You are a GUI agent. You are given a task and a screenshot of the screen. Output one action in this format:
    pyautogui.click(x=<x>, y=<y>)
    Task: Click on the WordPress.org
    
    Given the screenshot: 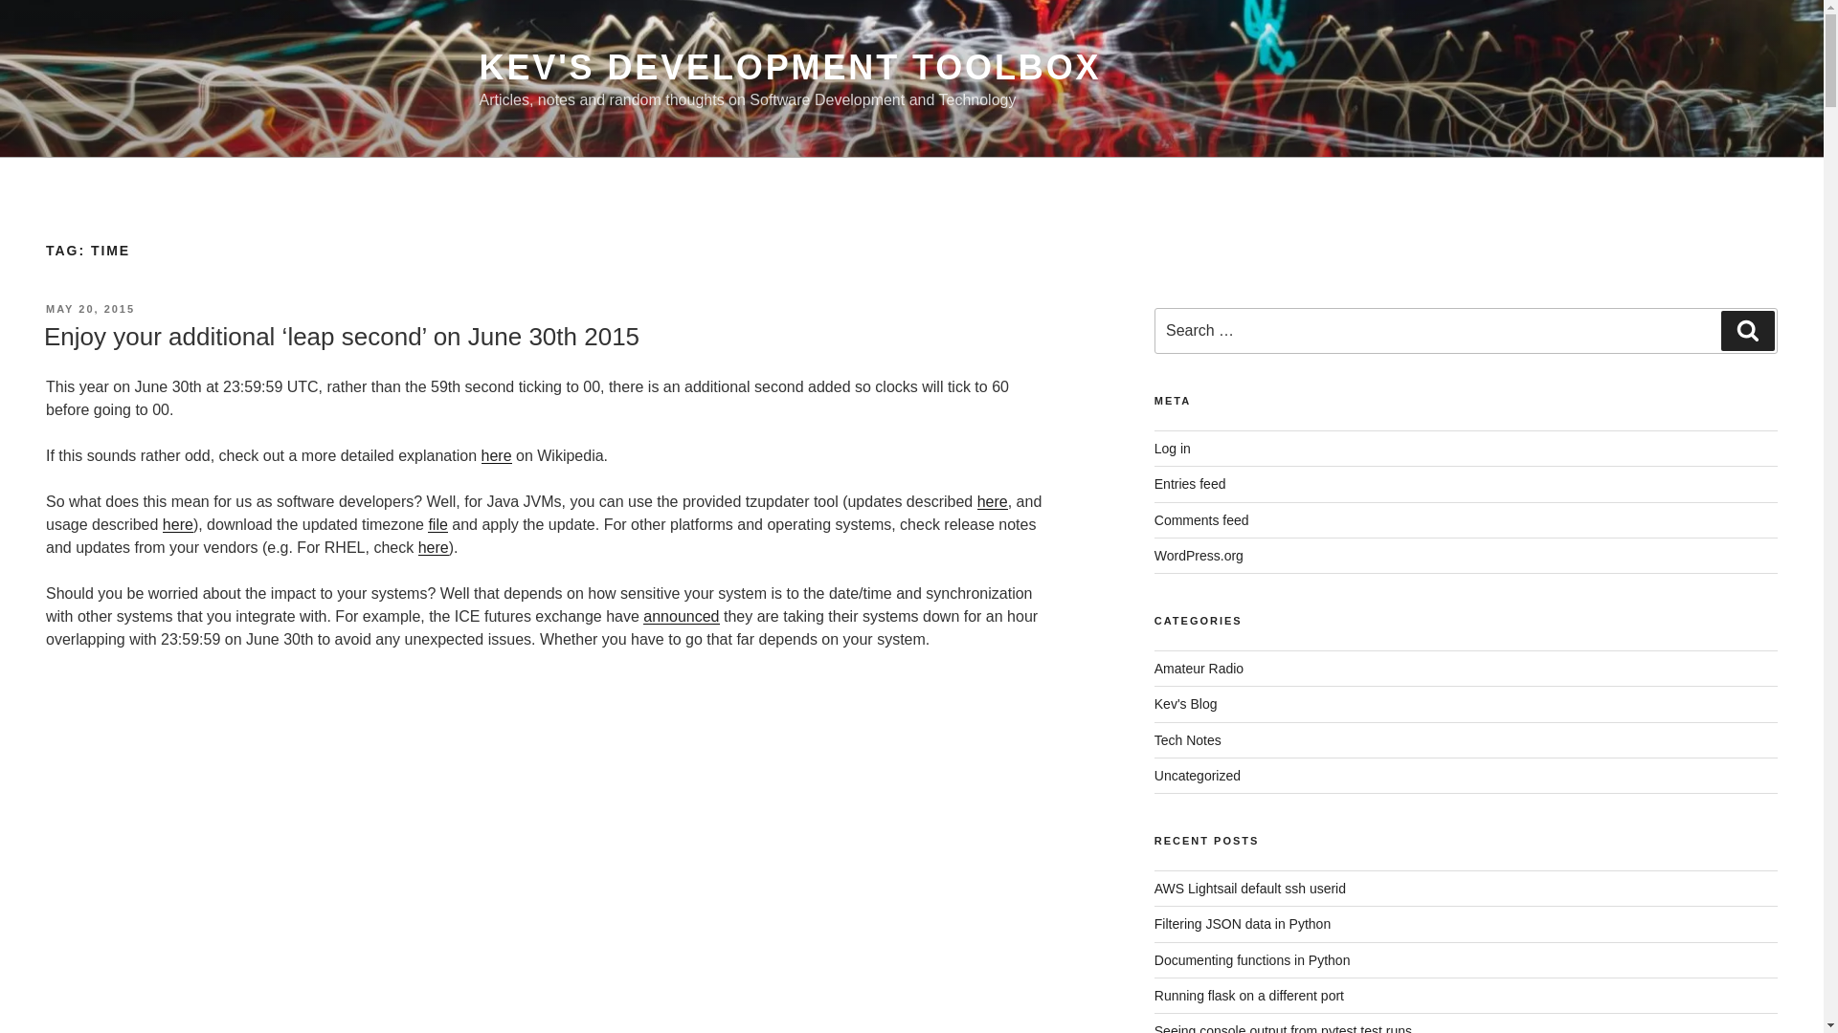 What is the action you would take?
    pyautogui.click(x=1199, y=555)
    